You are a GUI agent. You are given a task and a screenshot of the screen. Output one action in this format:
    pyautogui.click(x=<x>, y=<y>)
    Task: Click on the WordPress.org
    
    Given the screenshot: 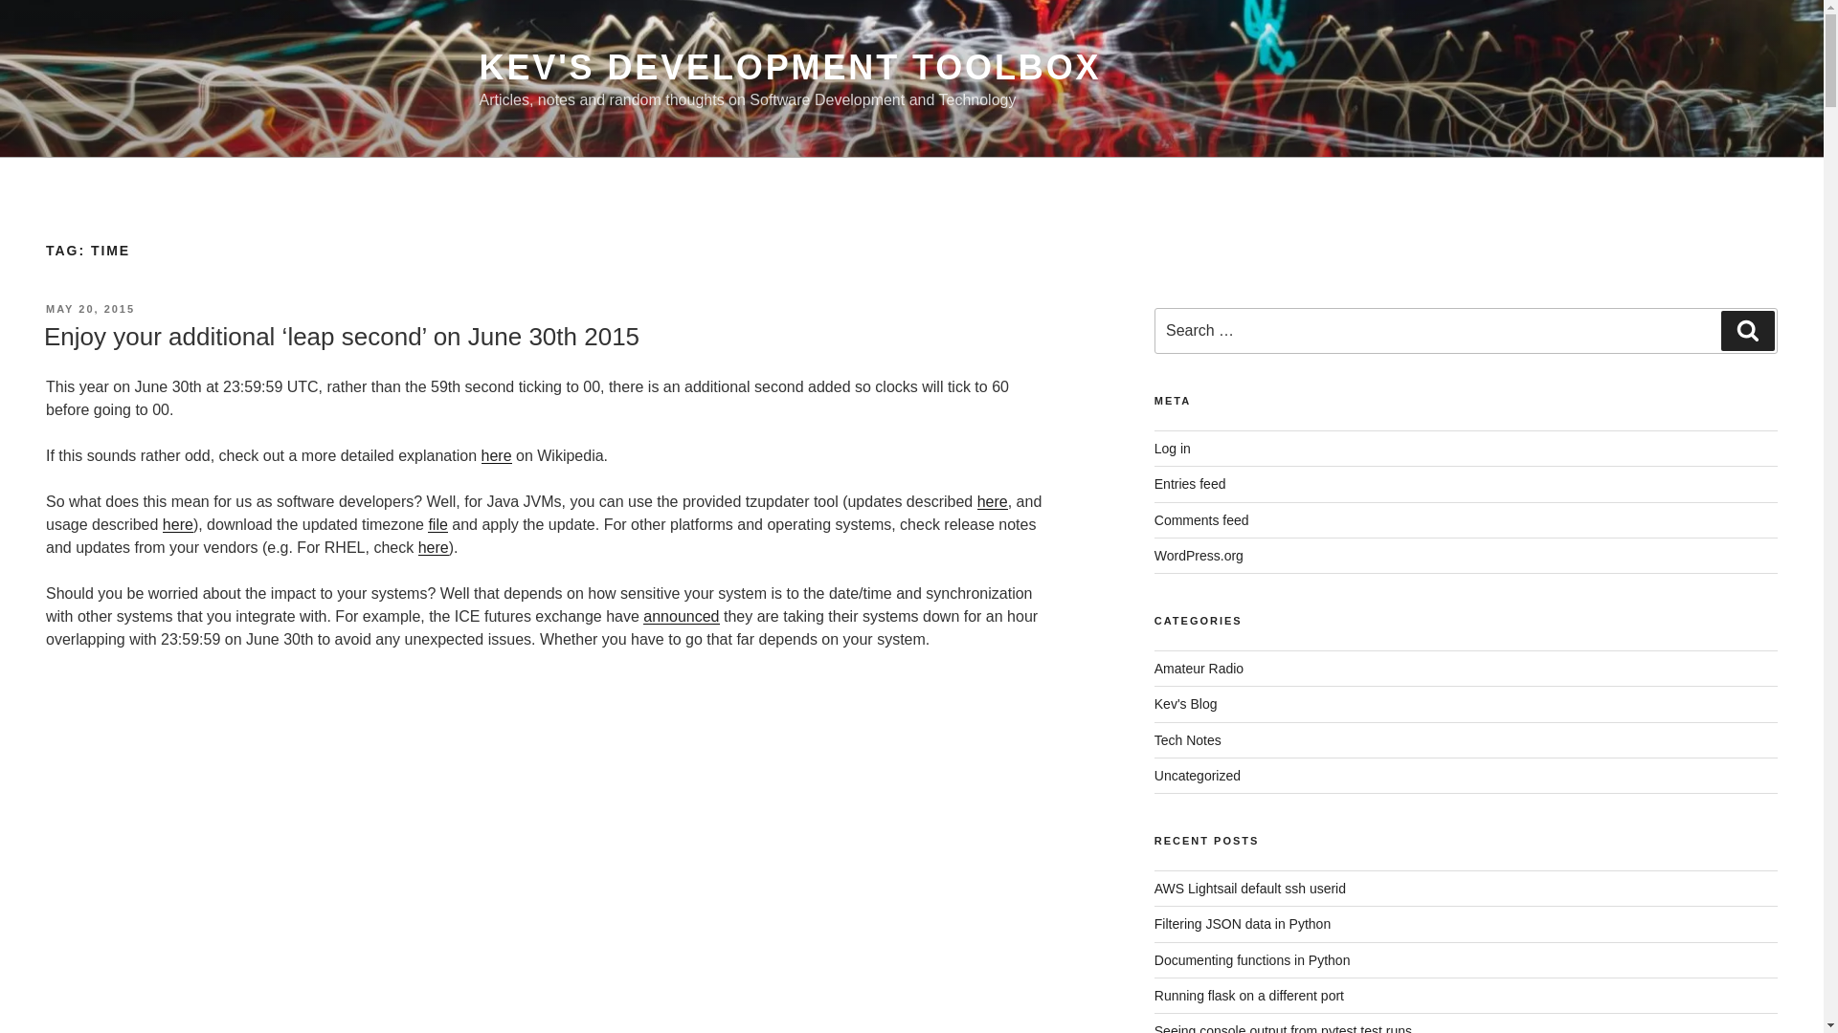 What is the action you would take?
    pyautogui.click(x=1199, y=555)
    